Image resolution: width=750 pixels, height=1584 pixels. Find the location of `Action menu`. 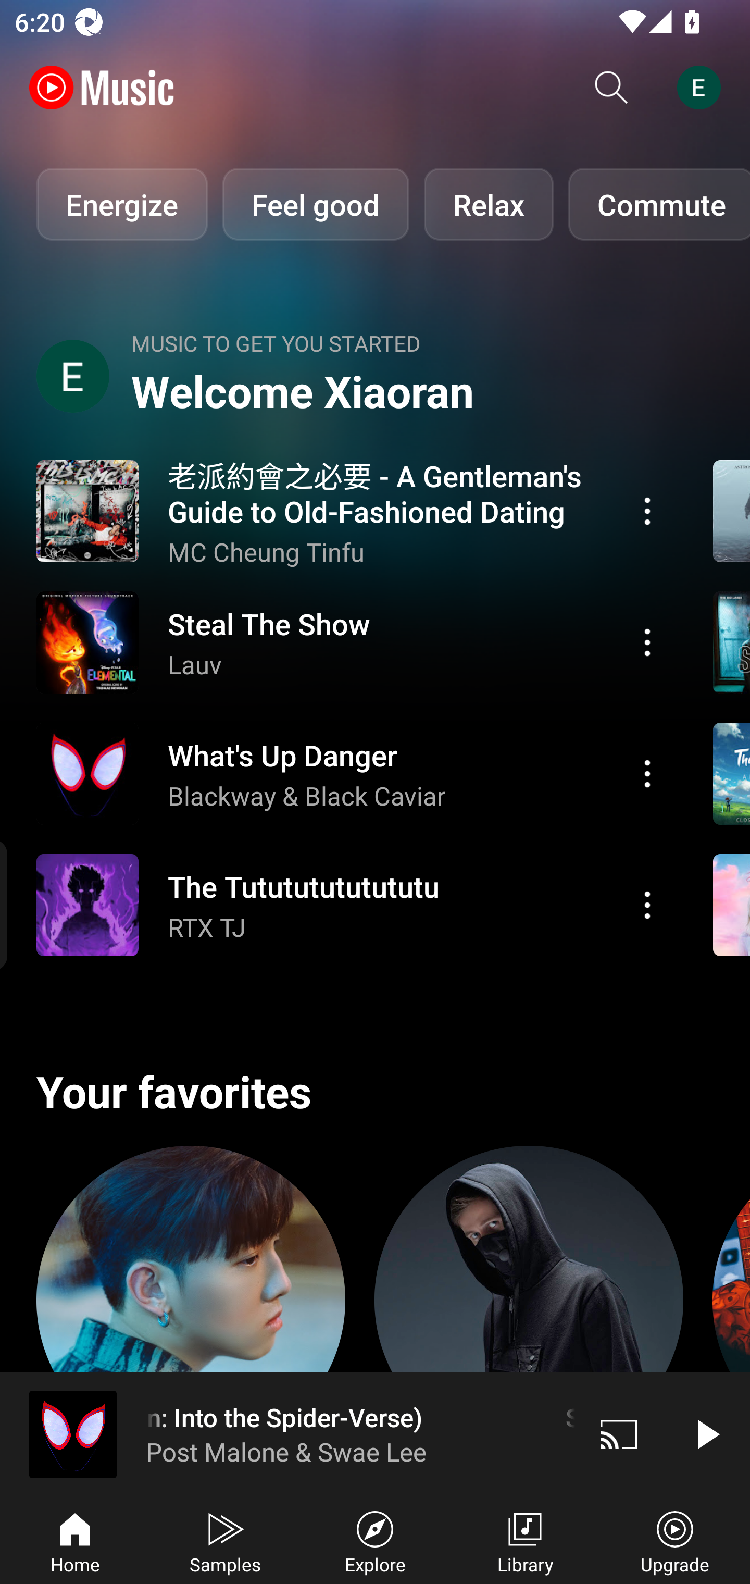

Action menu is located at coordinates (647, 642).